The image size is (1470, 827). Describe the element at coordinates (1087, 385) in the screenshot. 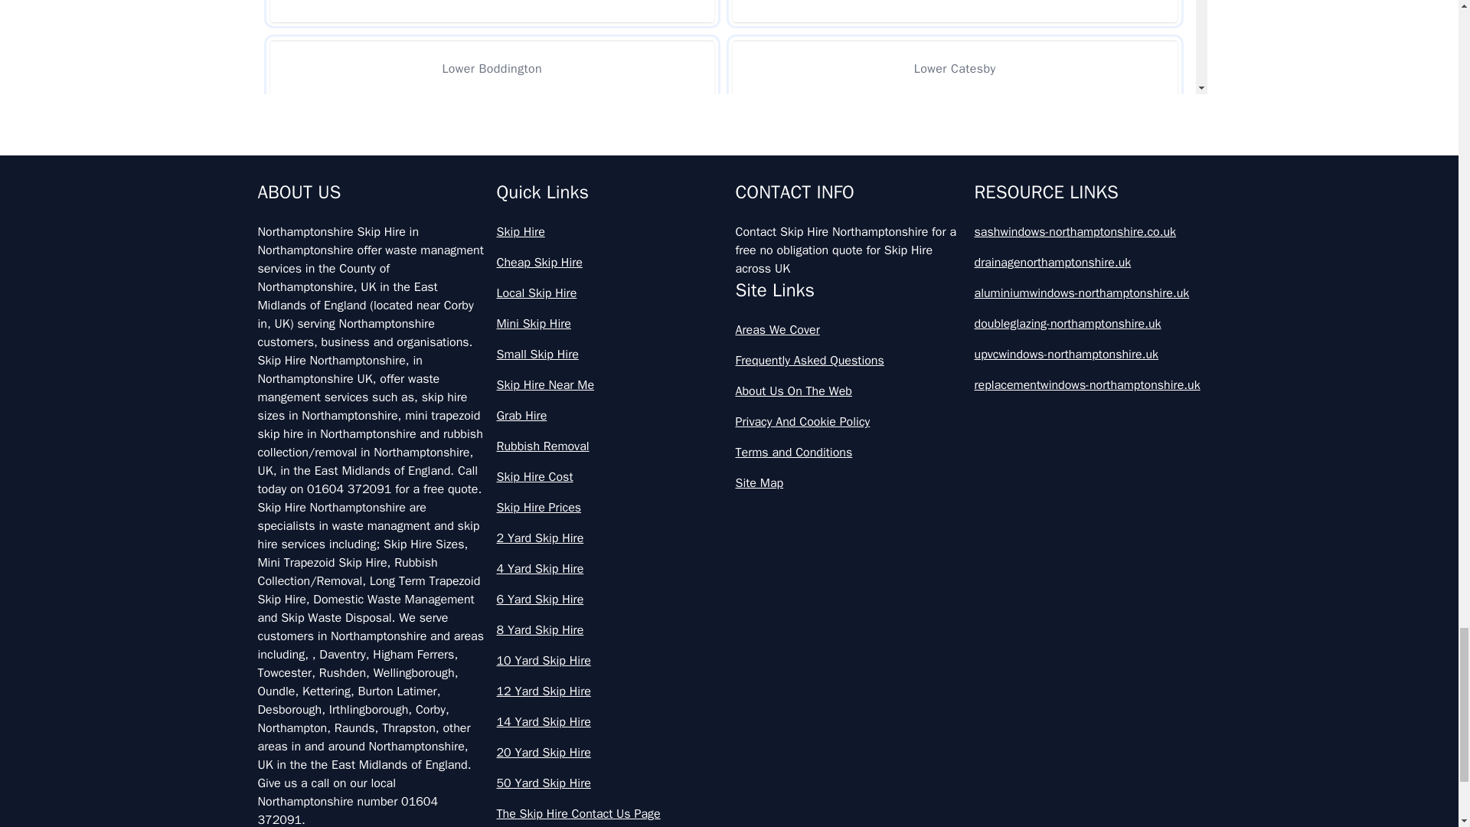

I see `replacementwindows-northamptonshire.uk` at that location.